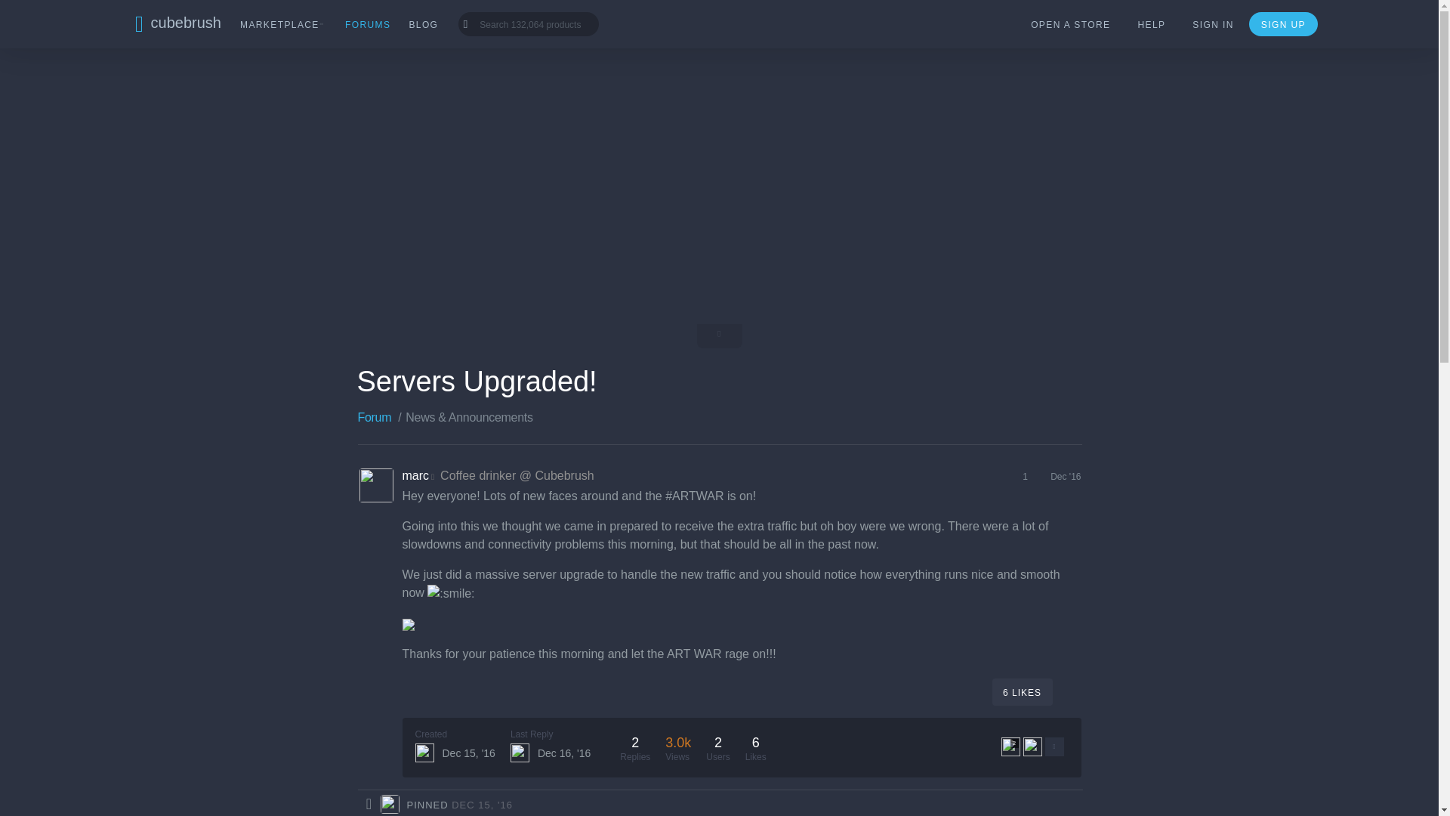 Image resolution: width=1450 pixels, height=816 pixels. I want to click on Game-ready Models, so click(372, 18).